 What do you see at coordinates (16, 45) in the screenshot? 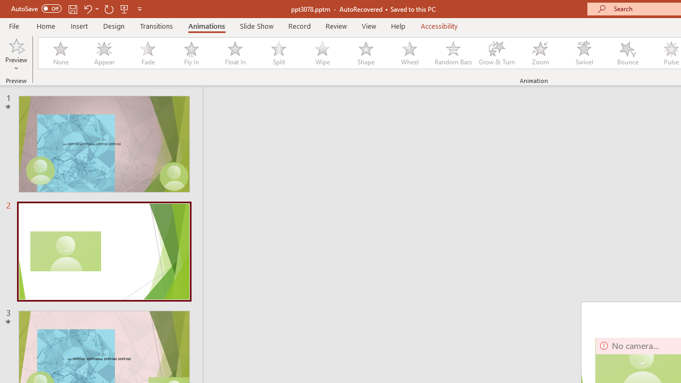
I see `Preview` at bounding box center [16, 45].